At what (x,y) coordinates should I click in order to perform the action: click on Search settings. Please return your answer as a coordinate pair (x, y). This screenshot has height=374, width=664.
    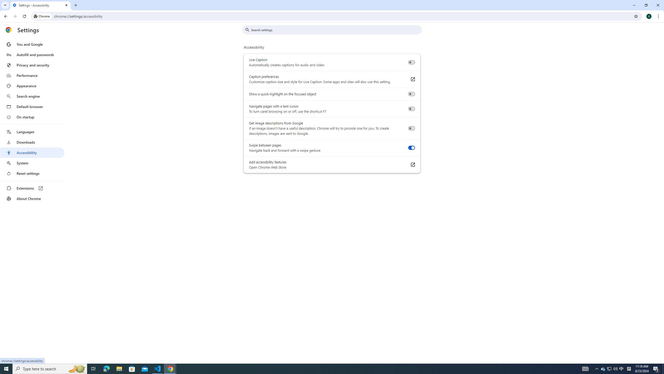
    Looking at the image, I should click on (336, 30).